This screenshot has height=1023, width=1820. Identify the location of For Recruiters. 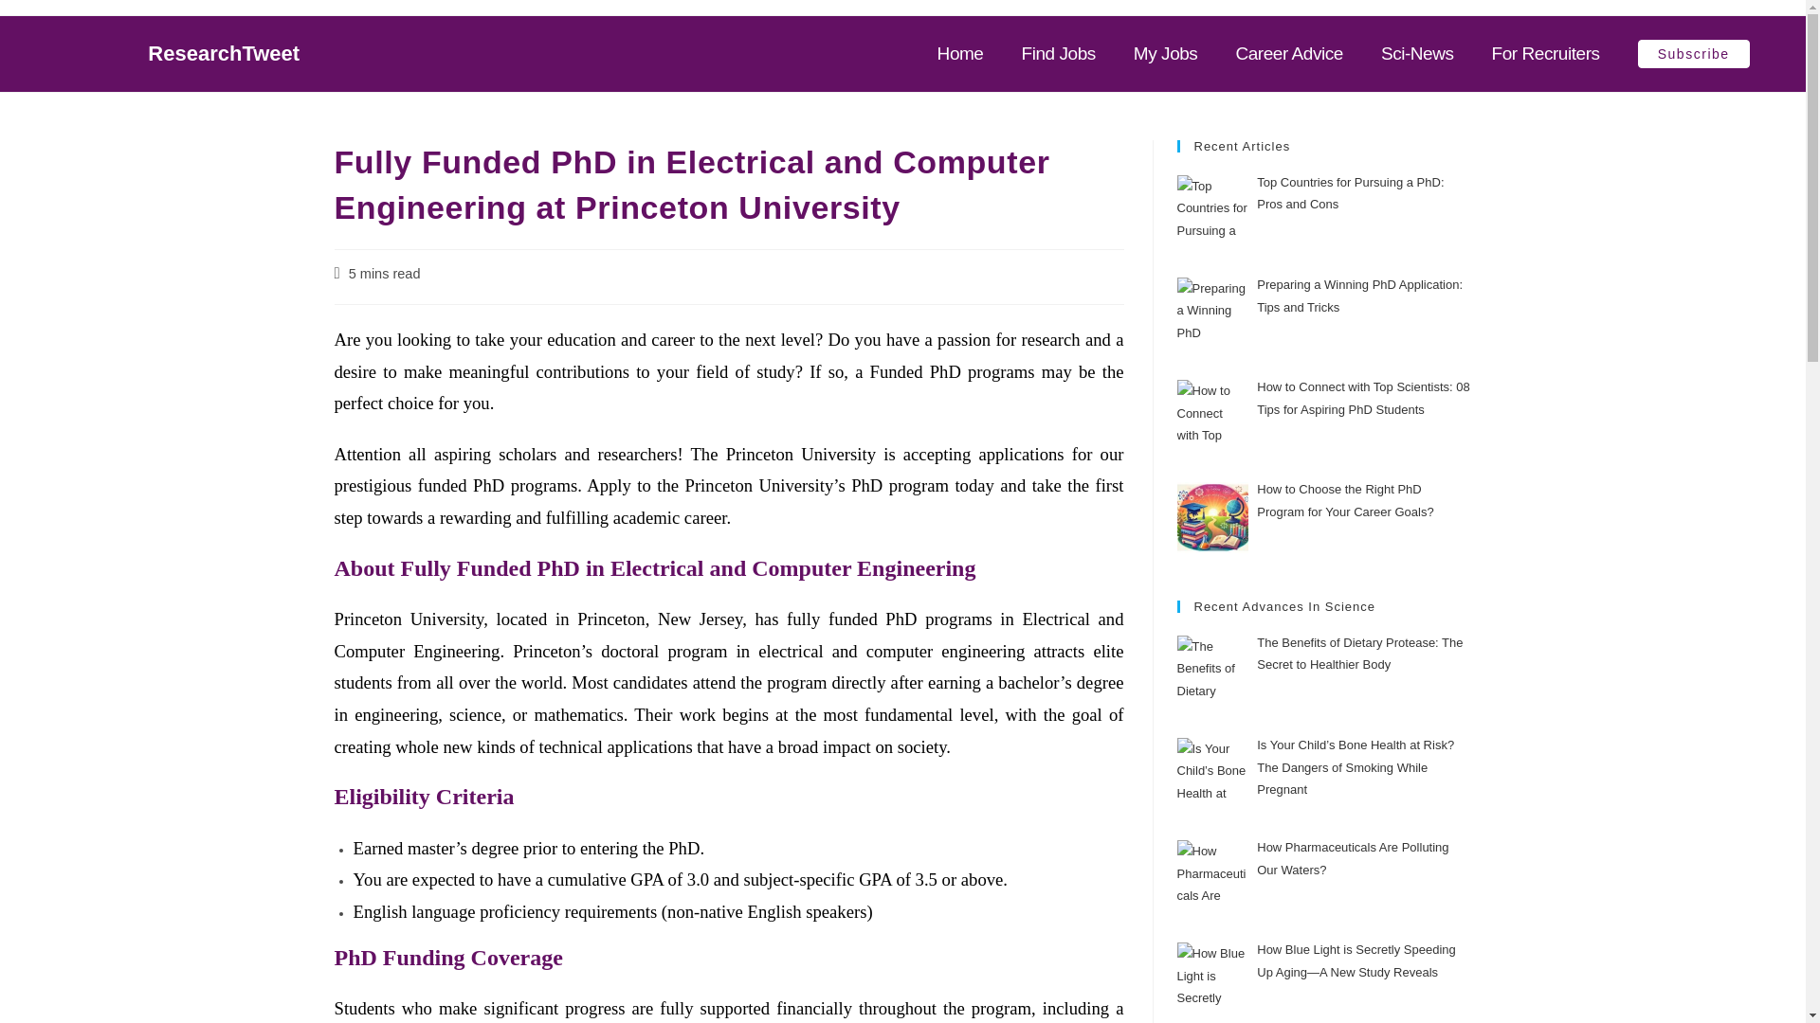
(1545, 54).